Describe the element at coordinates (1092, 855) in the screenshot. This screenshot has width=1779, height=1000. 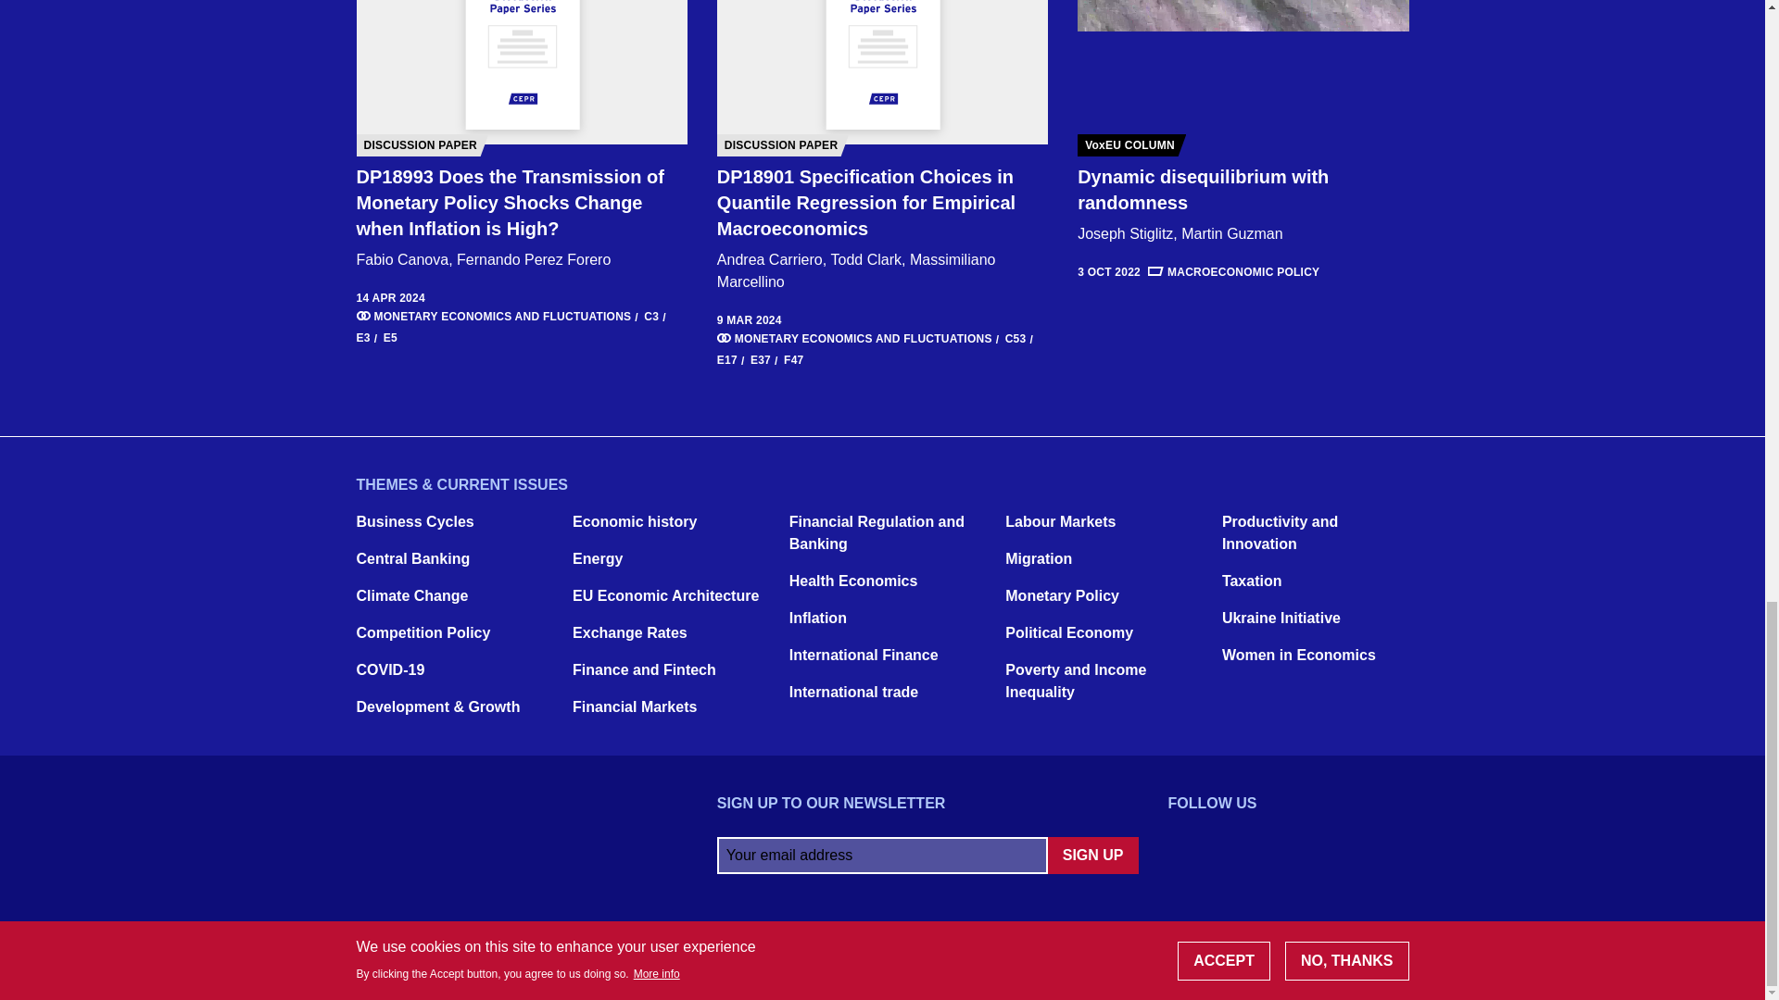
I see `sign up` at that location.